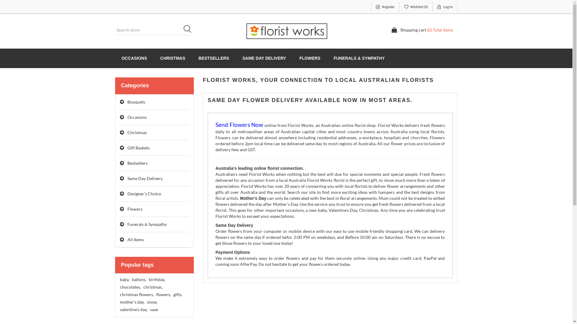 The height and width of the screenshot is (324, 577). I want to click on Shopping cart (0) Total items, so click(422, 30).